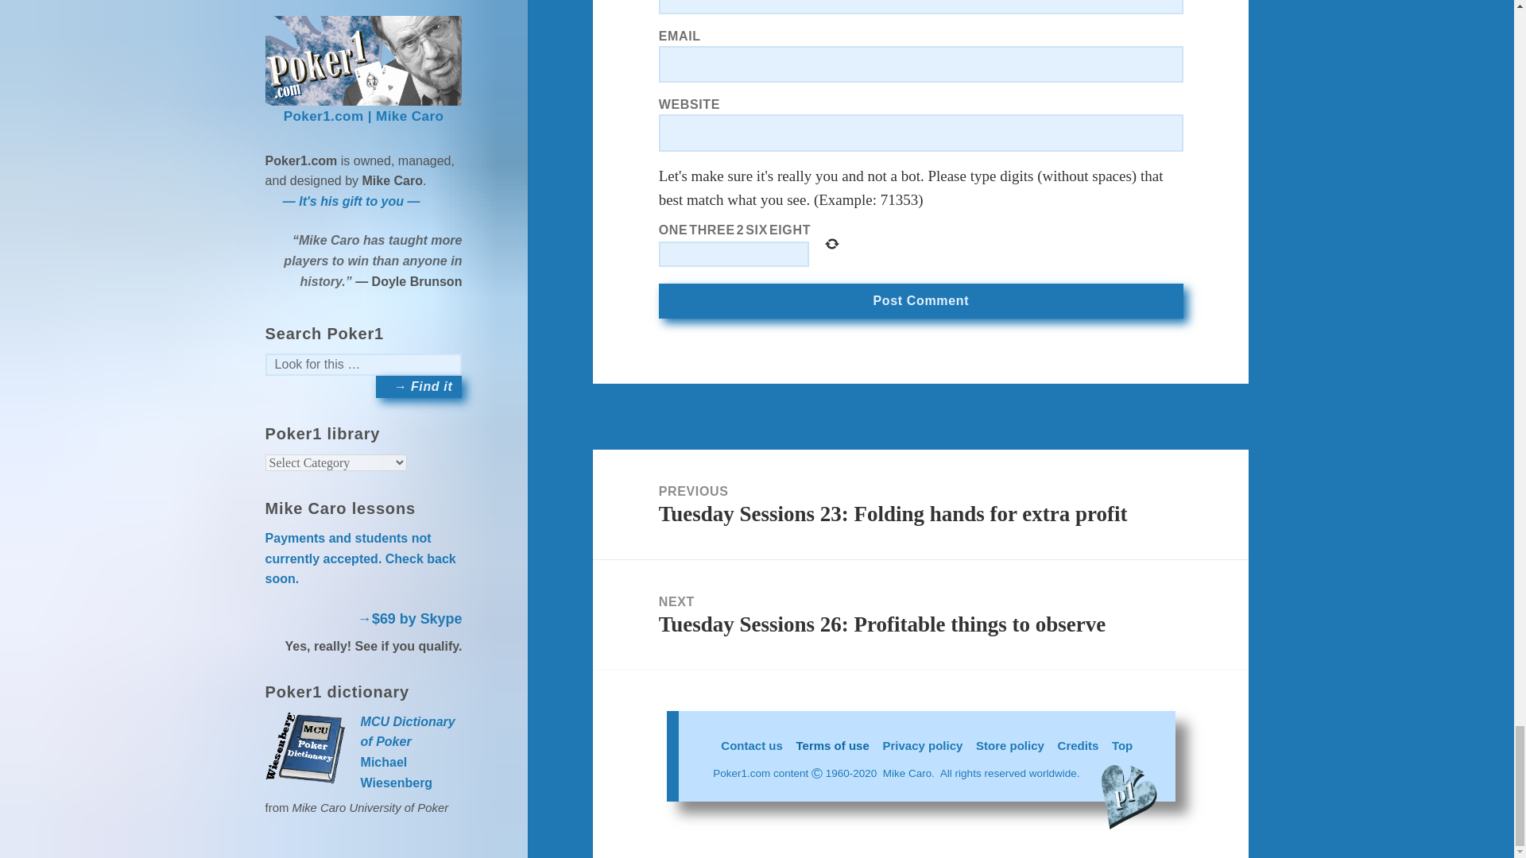 The image size is (1526, 858). What do you see at coordinates (1009, 745) in the screenshot?
I see `Store policy` at bounding box center [1009, 745].